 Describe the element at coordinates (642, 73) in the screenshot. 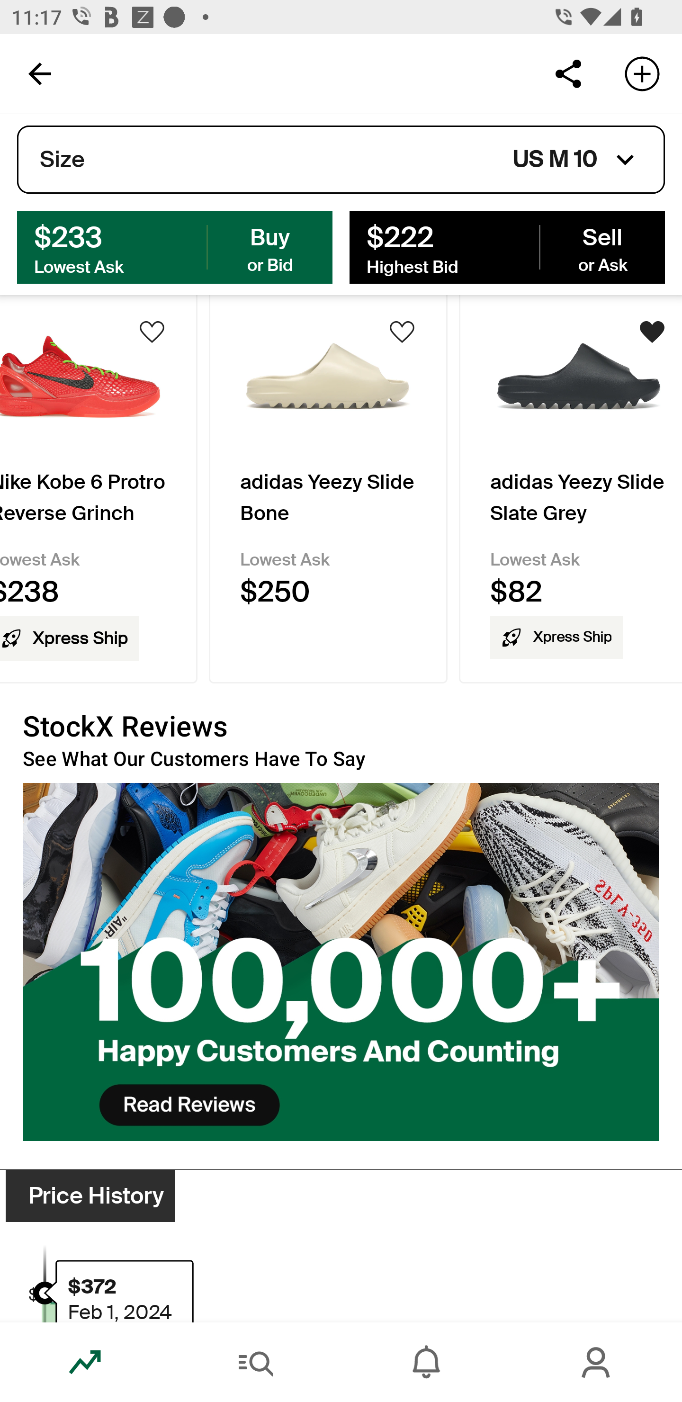

I see `Add` at that location.